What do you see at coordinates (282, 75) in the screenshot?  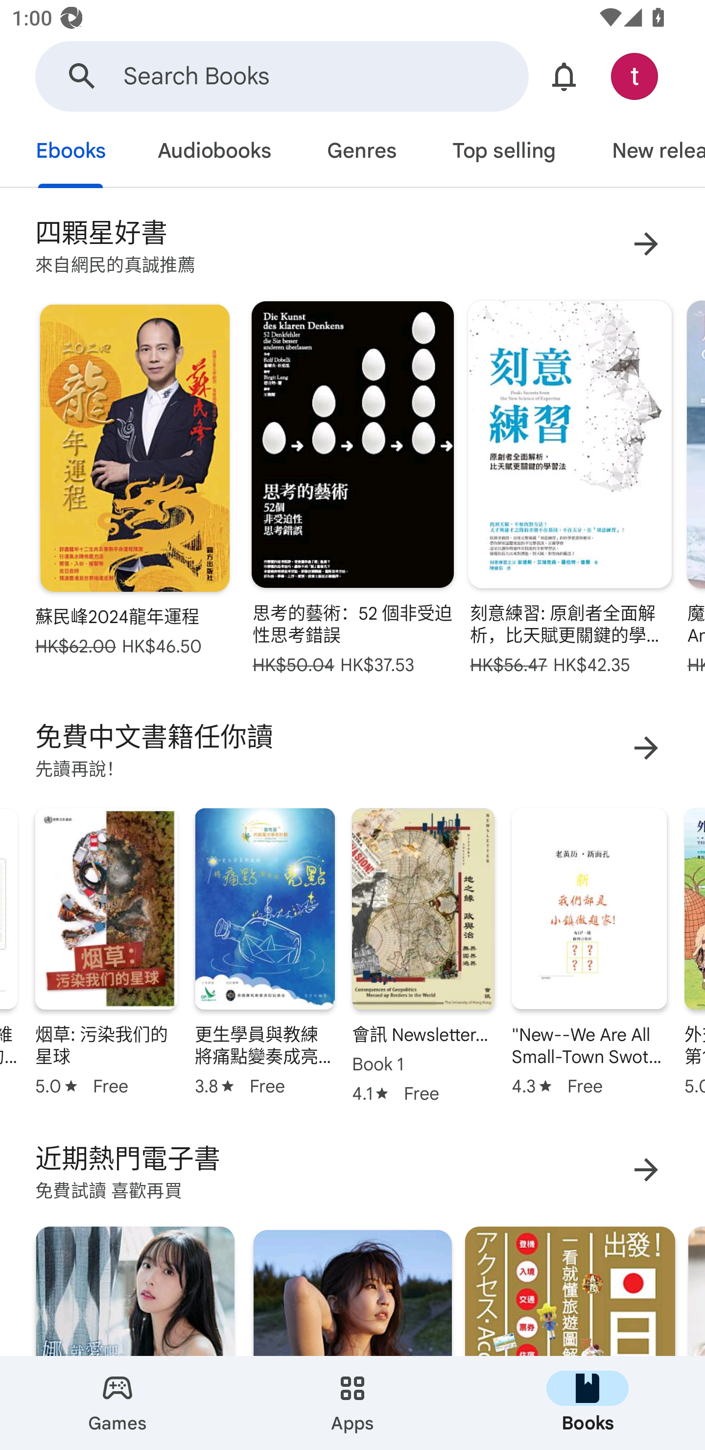 I see `Search Google Play Search Books` at bounding box center [282, 75].